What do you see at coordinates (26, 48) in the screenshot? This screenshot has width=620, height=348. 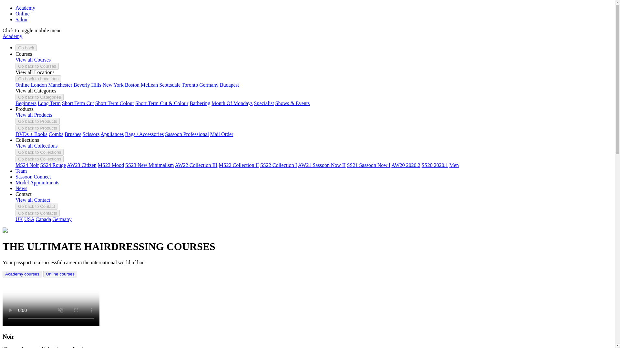 I see `Go back` at bounding box center [26, 48].